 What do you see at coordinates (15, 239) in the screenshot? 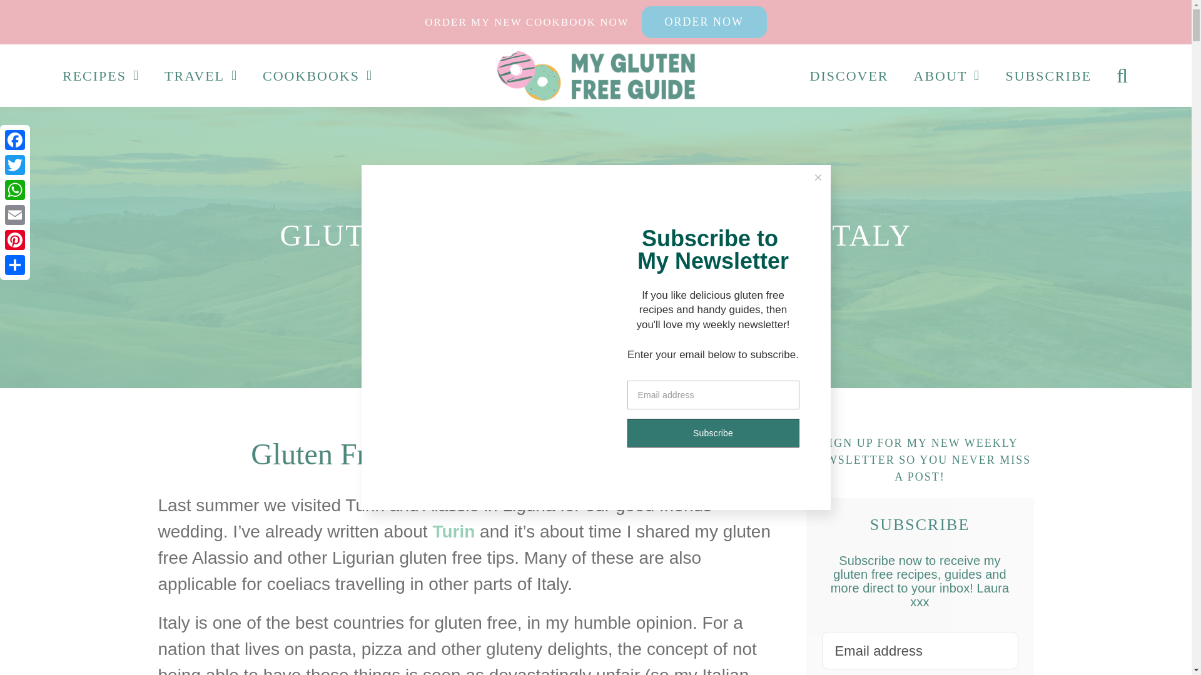
I see `Pinterest` at bounding box center [15, 239].